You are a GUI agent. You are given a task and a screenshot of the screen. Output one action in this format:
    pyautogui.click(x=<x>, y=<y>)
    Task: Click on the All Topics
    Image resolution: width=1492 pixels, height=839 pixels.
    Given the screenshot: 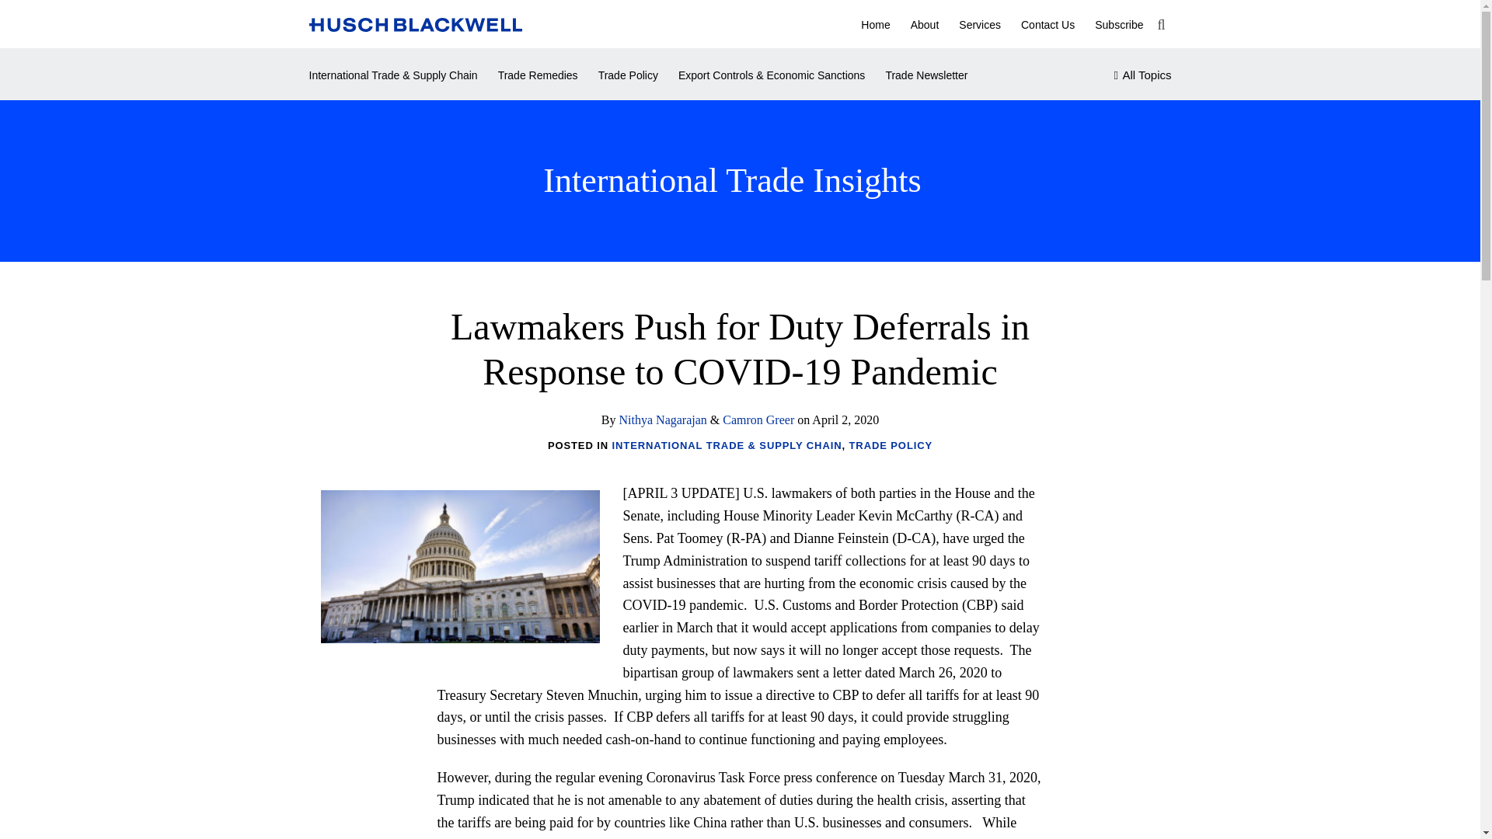 What is the action you would take?
    pyautogui.click(x=1142, y=75)
    